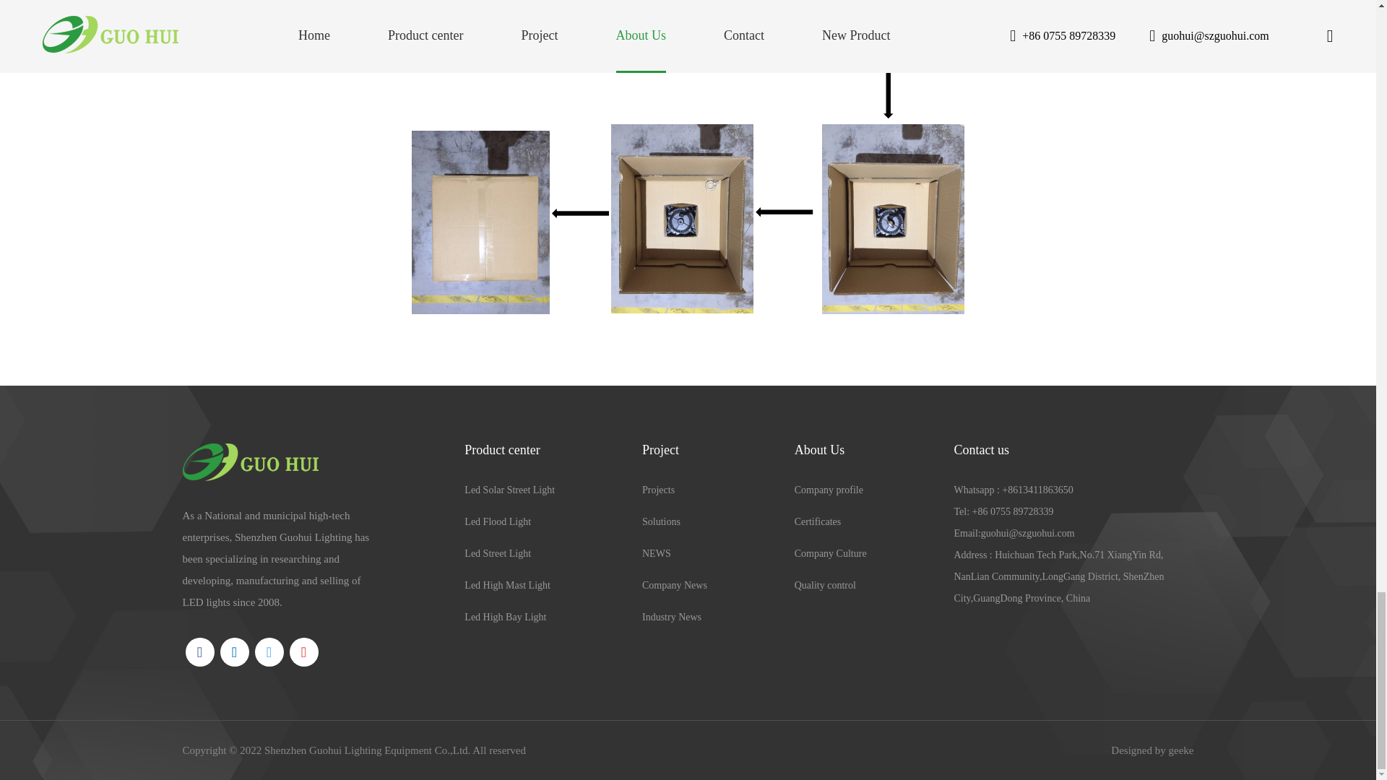  Describe the element at coordinates (510, 521) in the screenshot. I see `Led Flood Light` at that location.